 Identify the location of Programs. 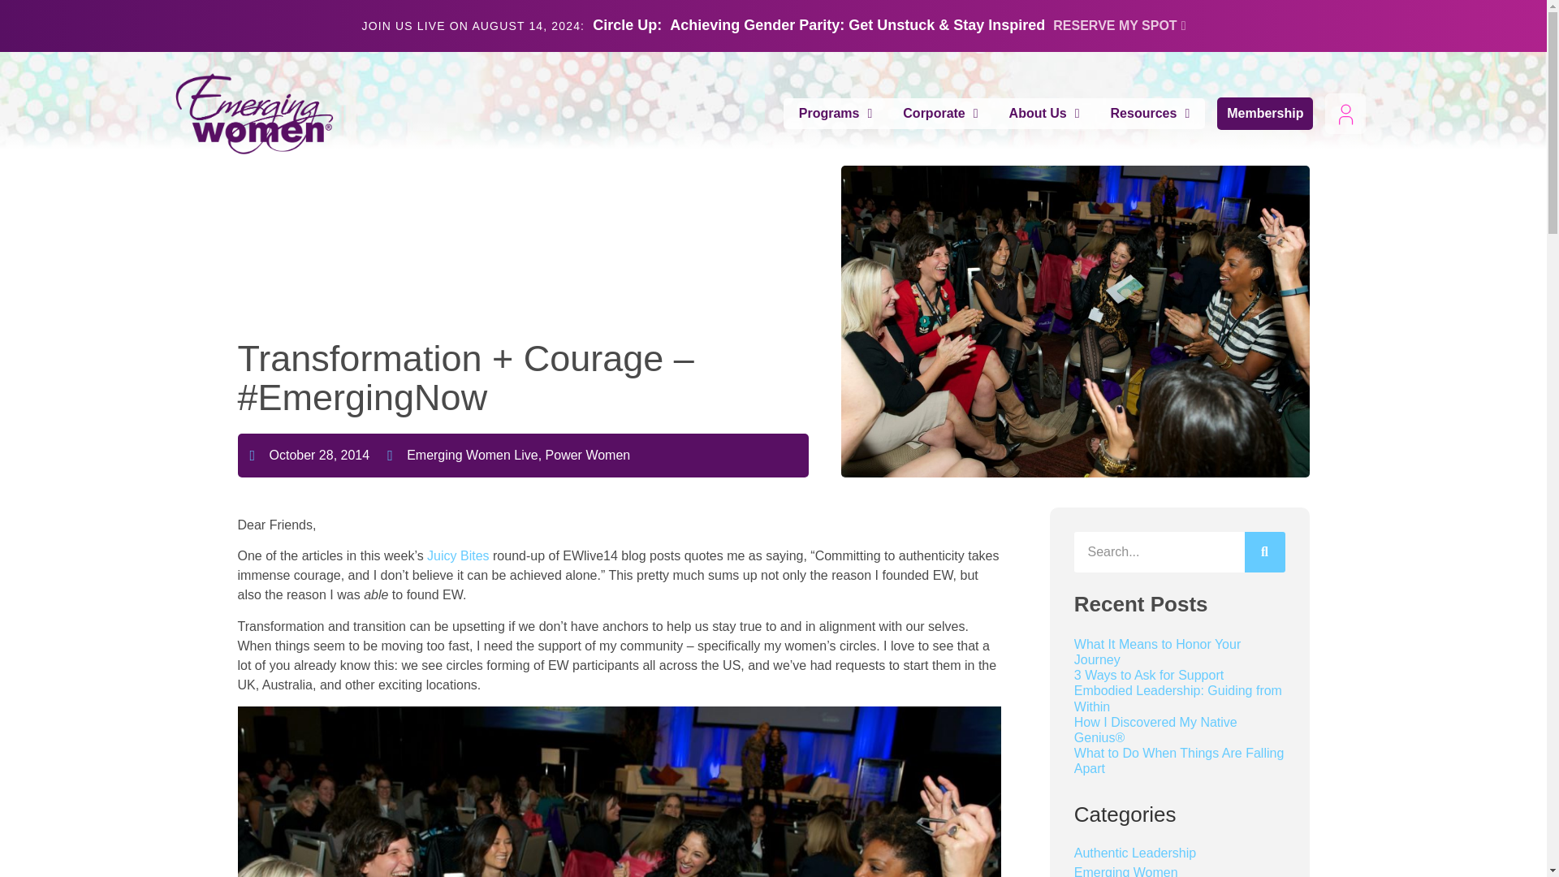
(836, 113).